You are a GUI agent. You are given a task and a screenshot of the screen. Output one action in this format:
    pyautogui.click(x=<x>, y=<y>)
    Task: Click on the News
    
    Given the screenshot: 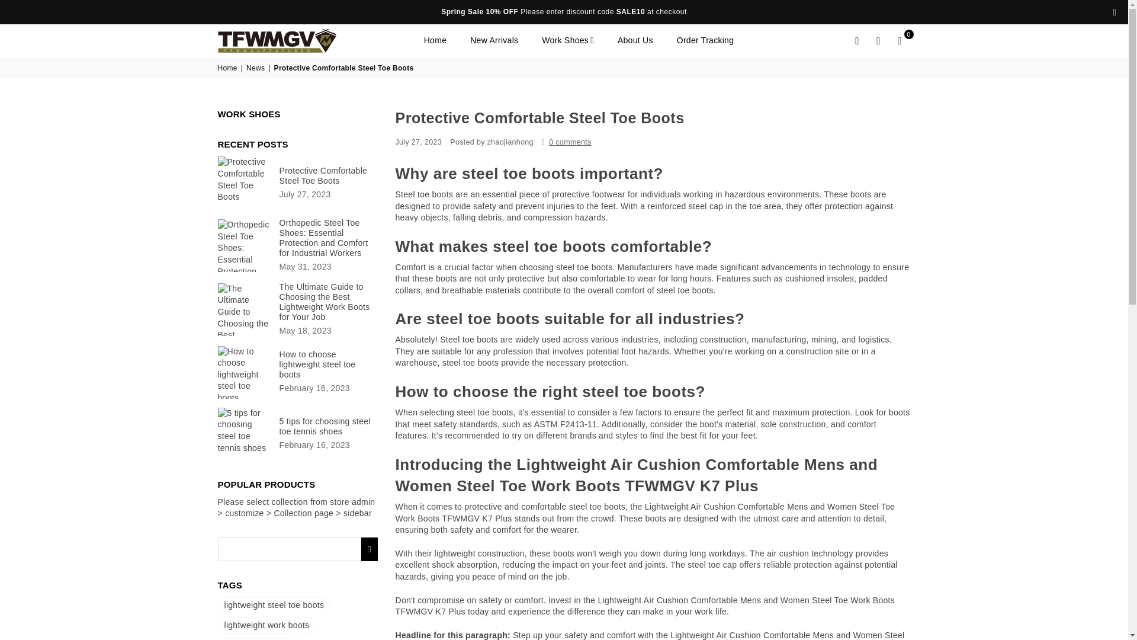 What is the action you would take?
    pyautogui.click(x=256, y=68)
    